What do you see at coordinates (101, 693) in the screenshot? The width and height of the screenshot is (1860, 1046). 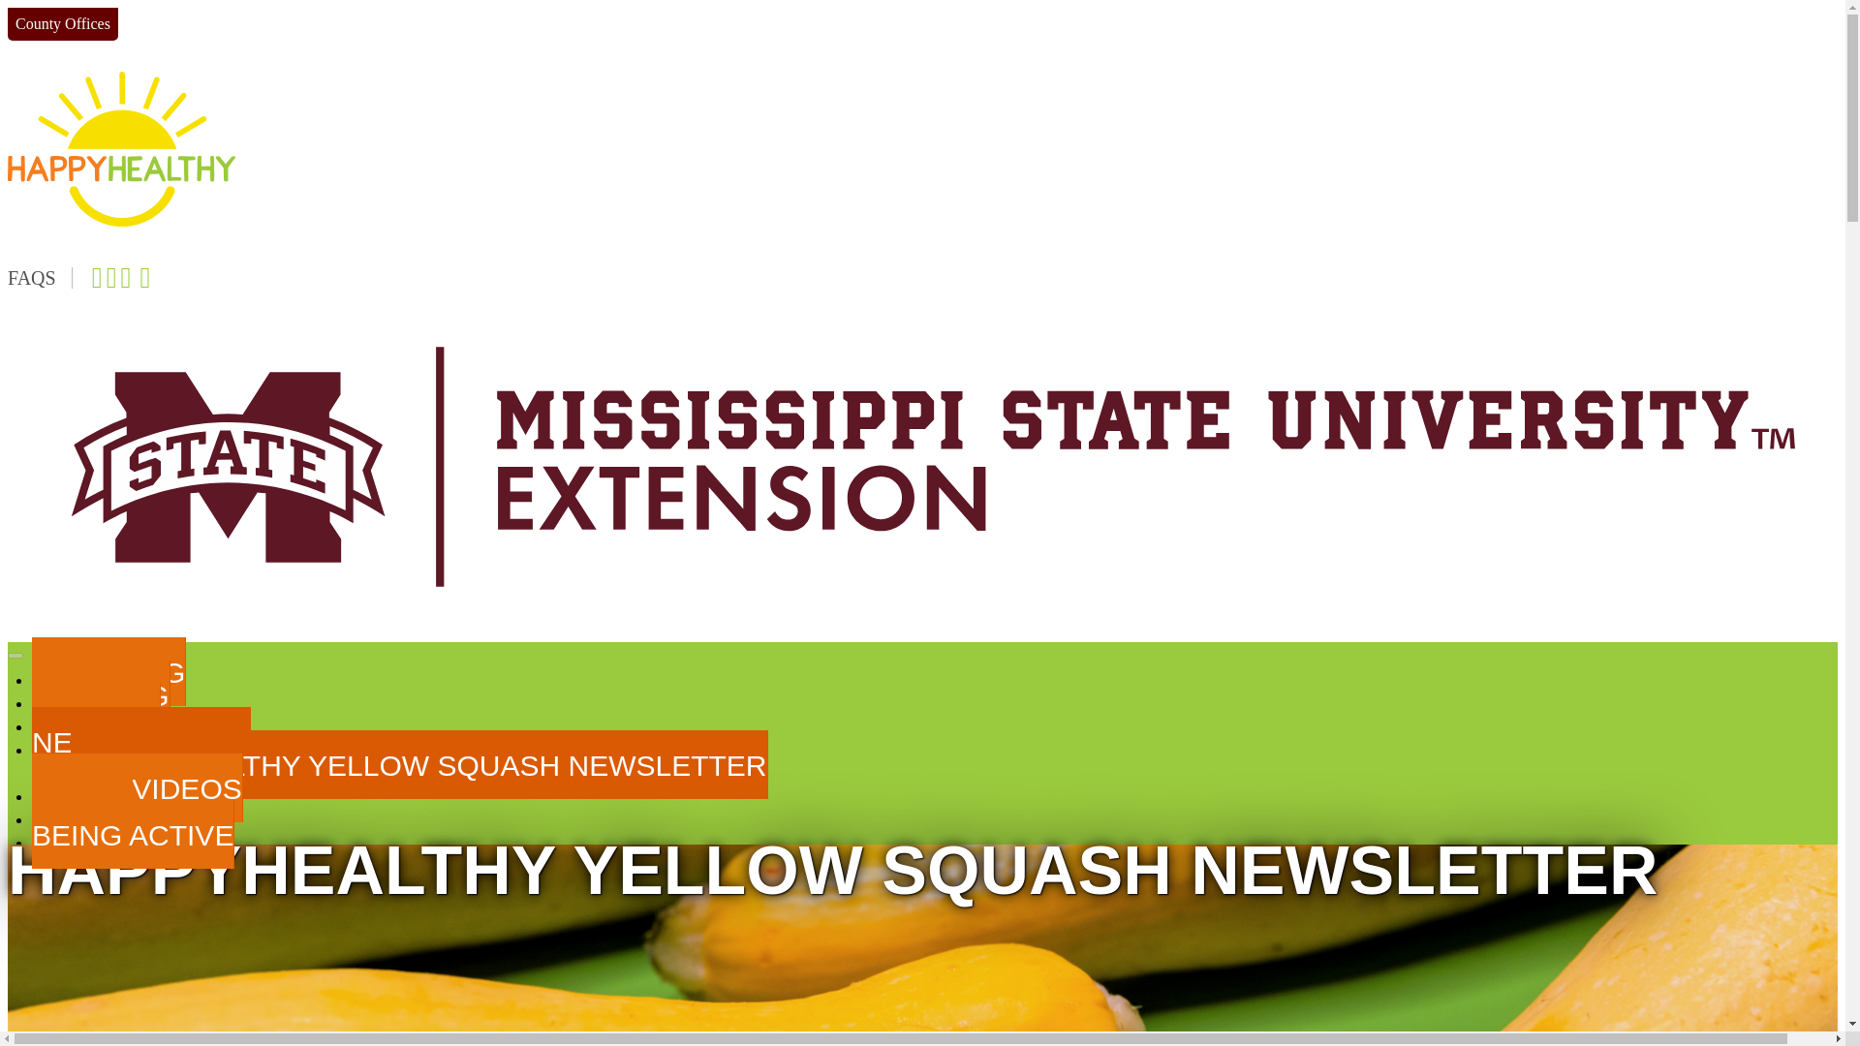 I see `COOKING` at bounding box center [101, 693].